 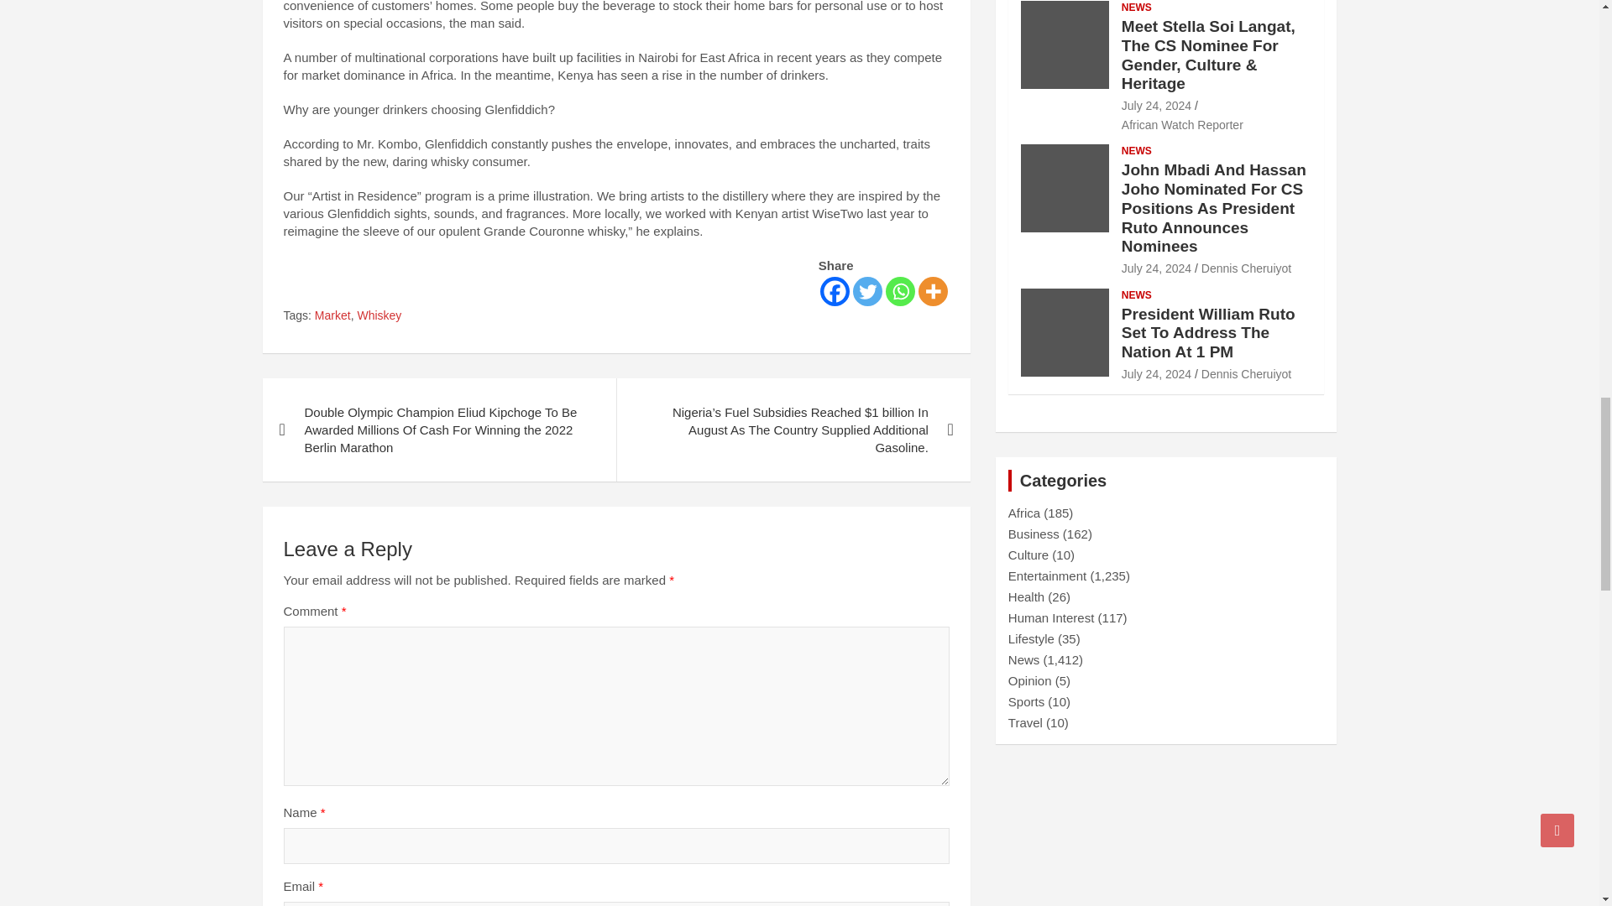 I want to click on More, so click(x=933, y=292).